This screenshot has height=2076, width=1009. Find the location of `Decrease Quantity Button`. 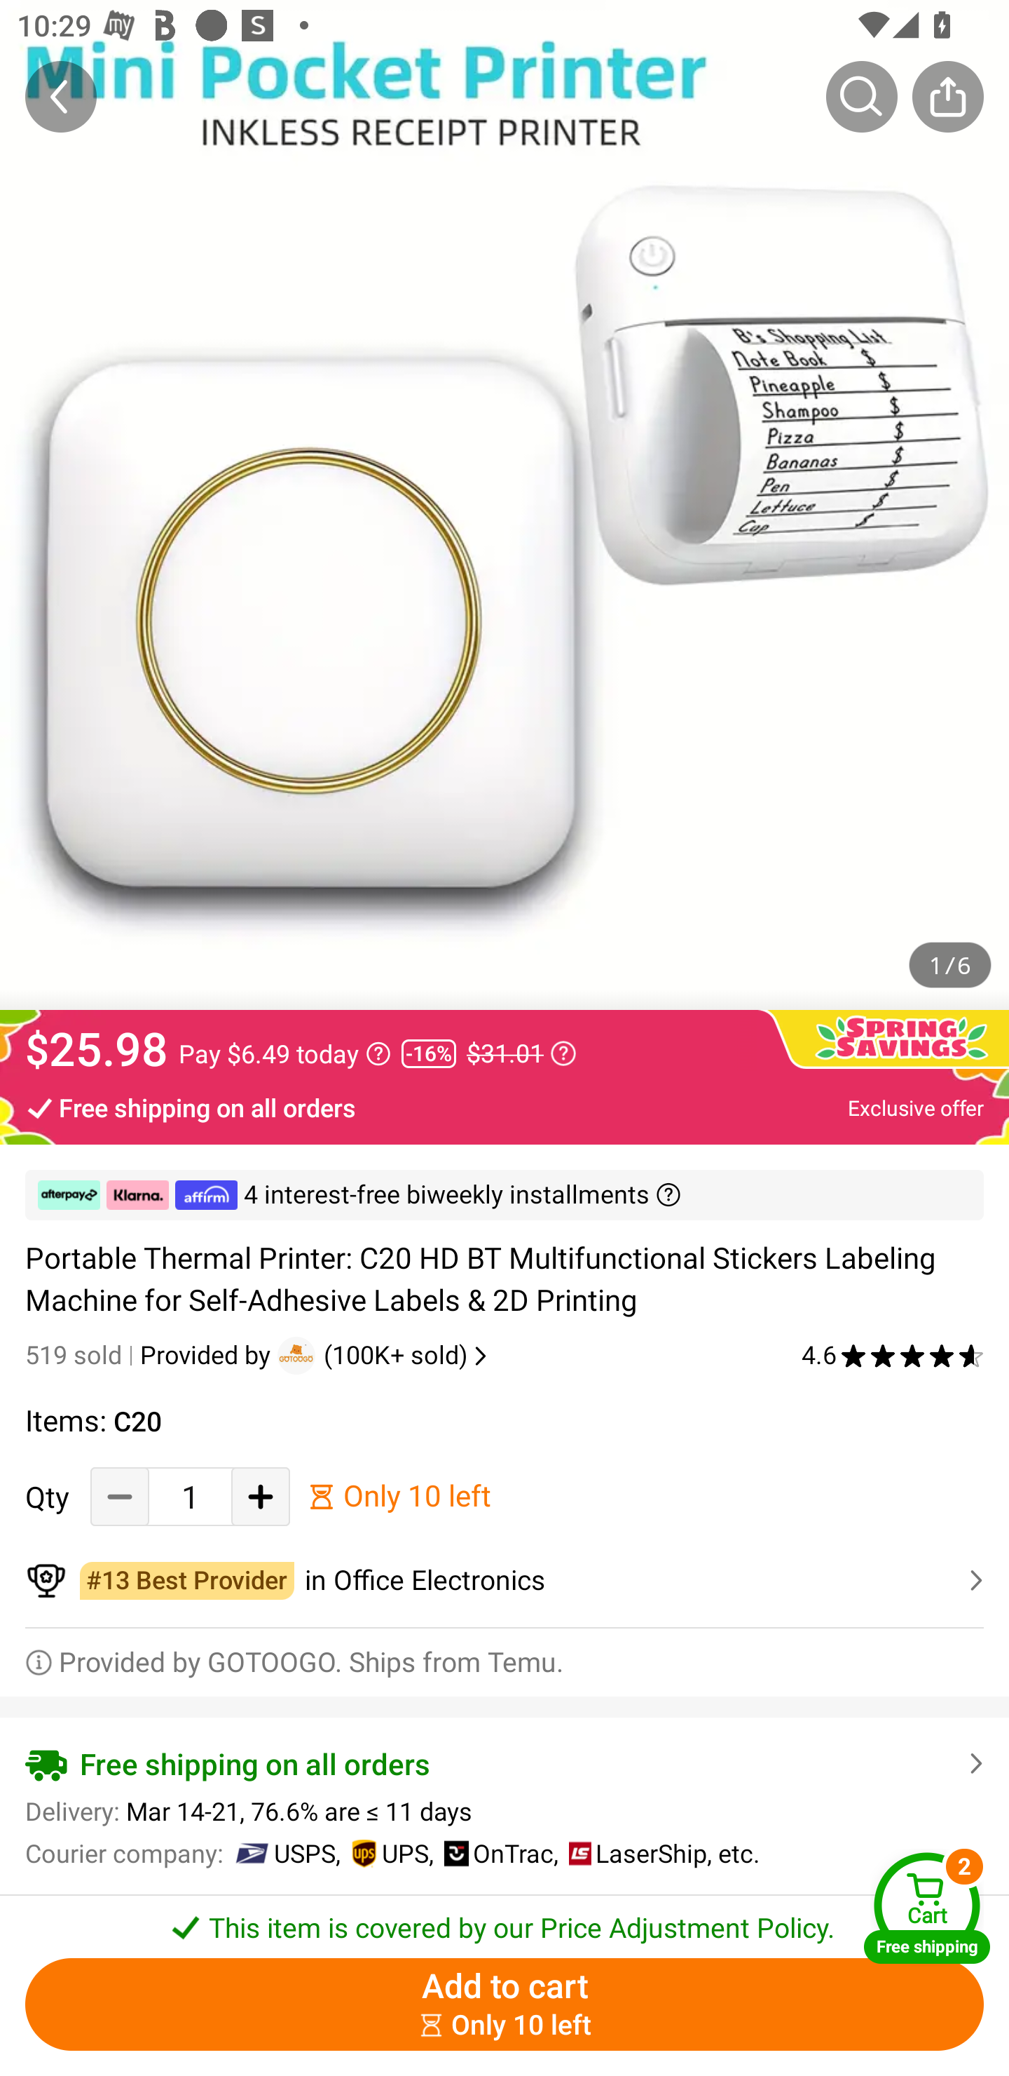

Decrease Quantity Button is located at coordinates (120, 1497).